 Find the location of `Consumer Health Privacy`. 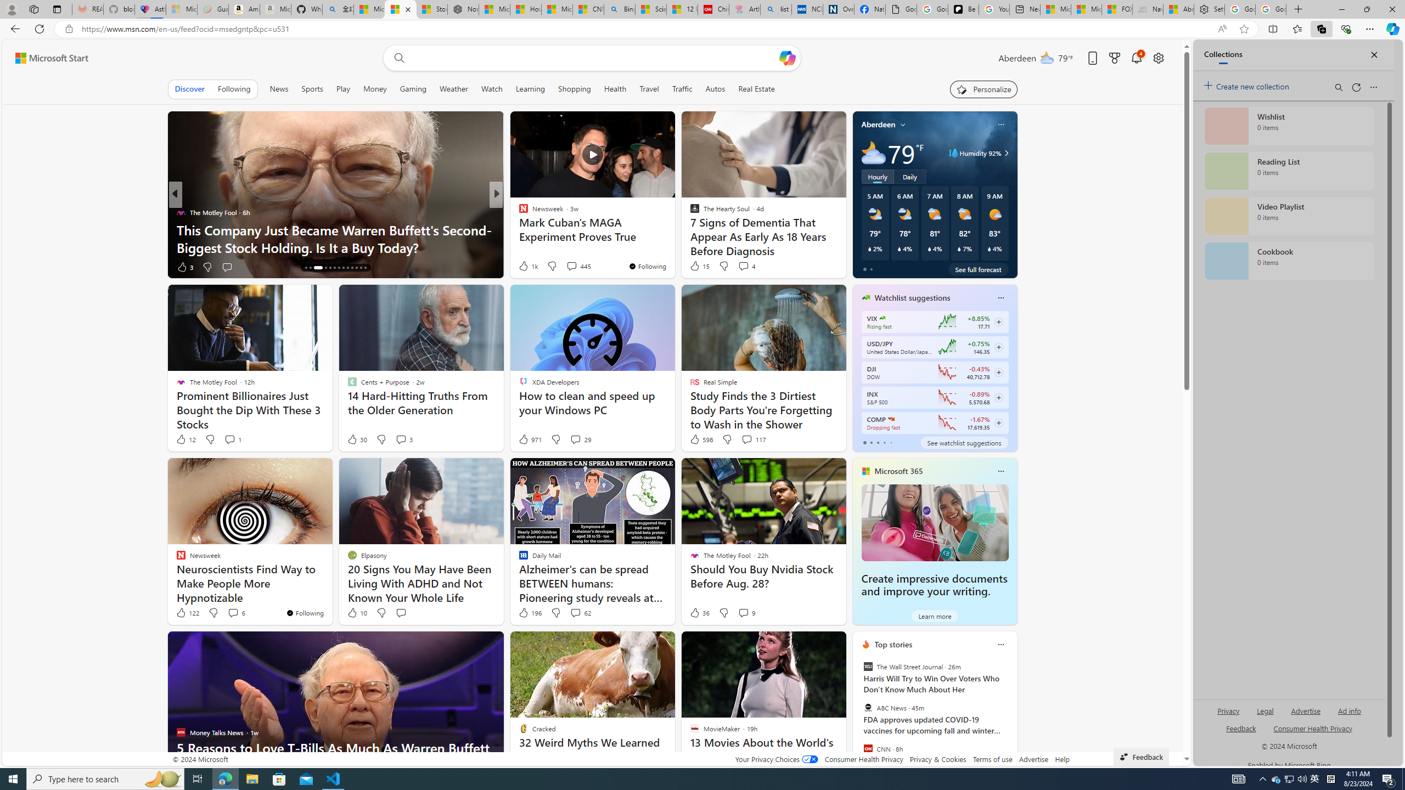

Consumer Health Privacy is located at coordinates (864, 759).